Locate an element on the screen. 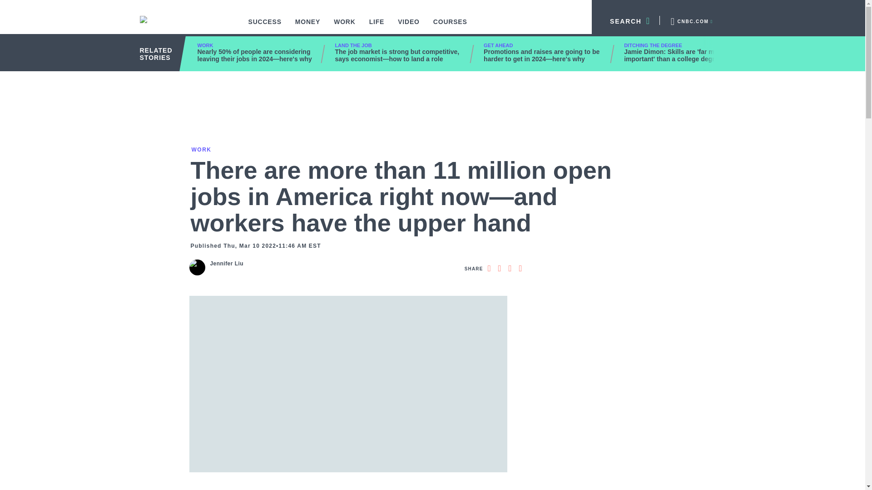  Jennifer Liu is located at coordinates (226, 264).